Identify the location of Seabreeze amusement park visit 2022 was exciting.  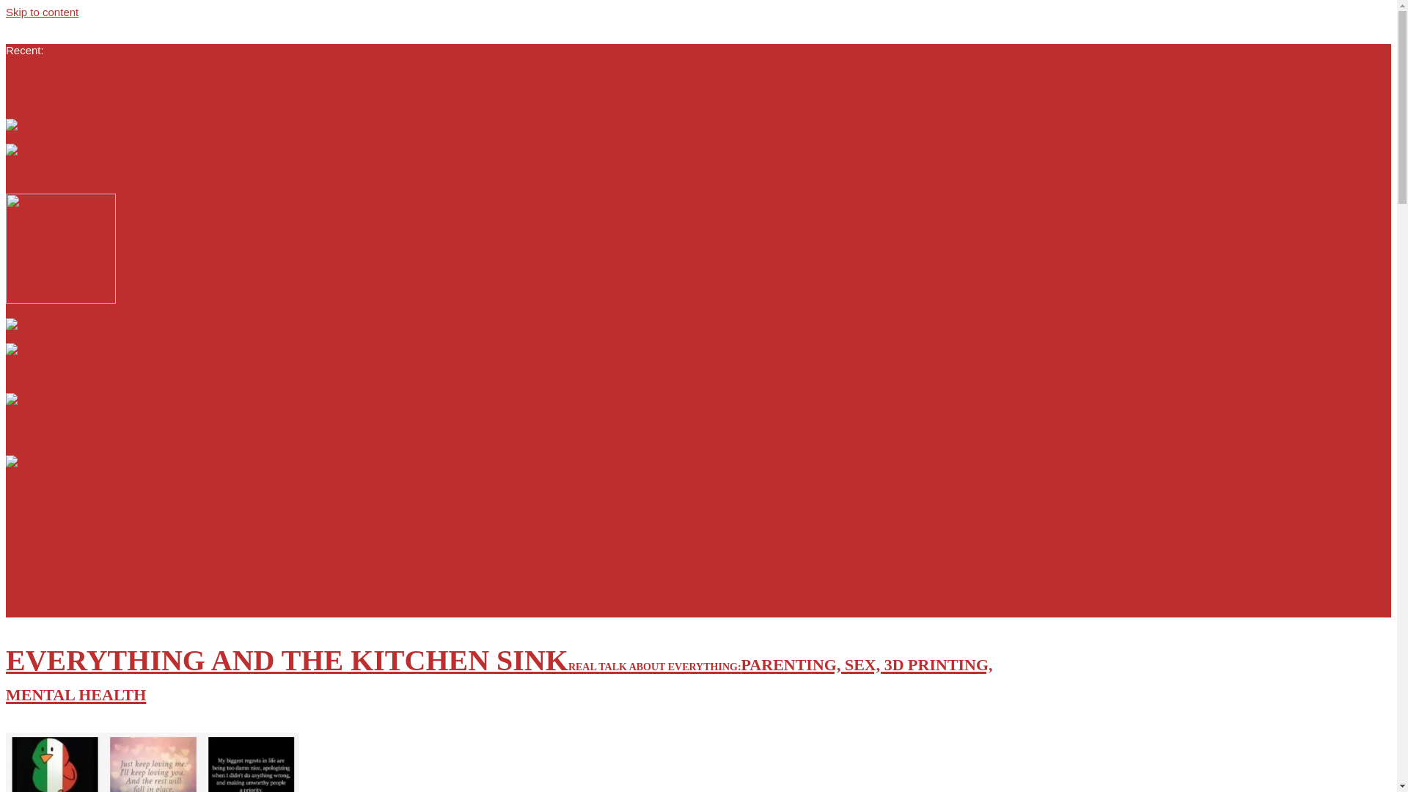
(131, 562).